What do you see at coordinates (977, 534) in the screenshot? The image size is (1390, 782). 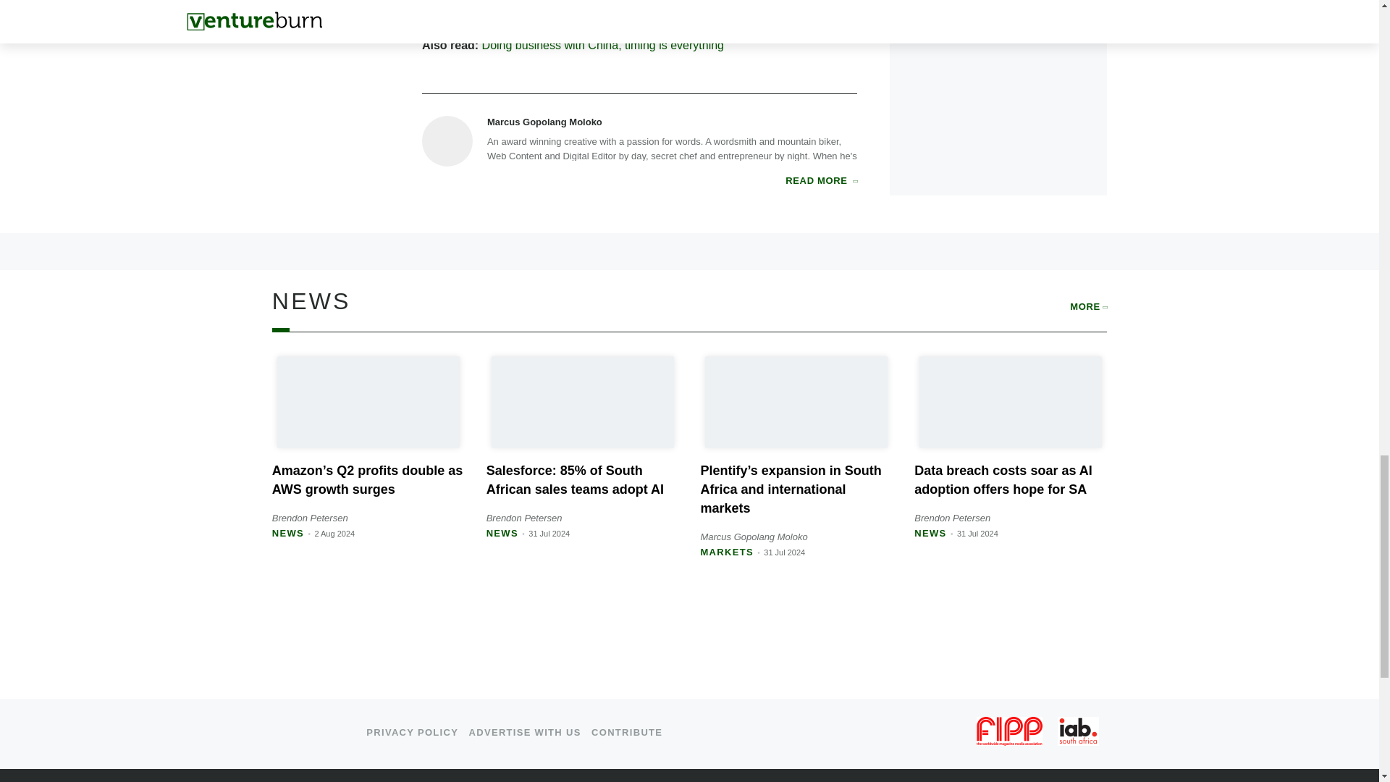 I see `31 Jul 2024` at bounding box center [977, 534].